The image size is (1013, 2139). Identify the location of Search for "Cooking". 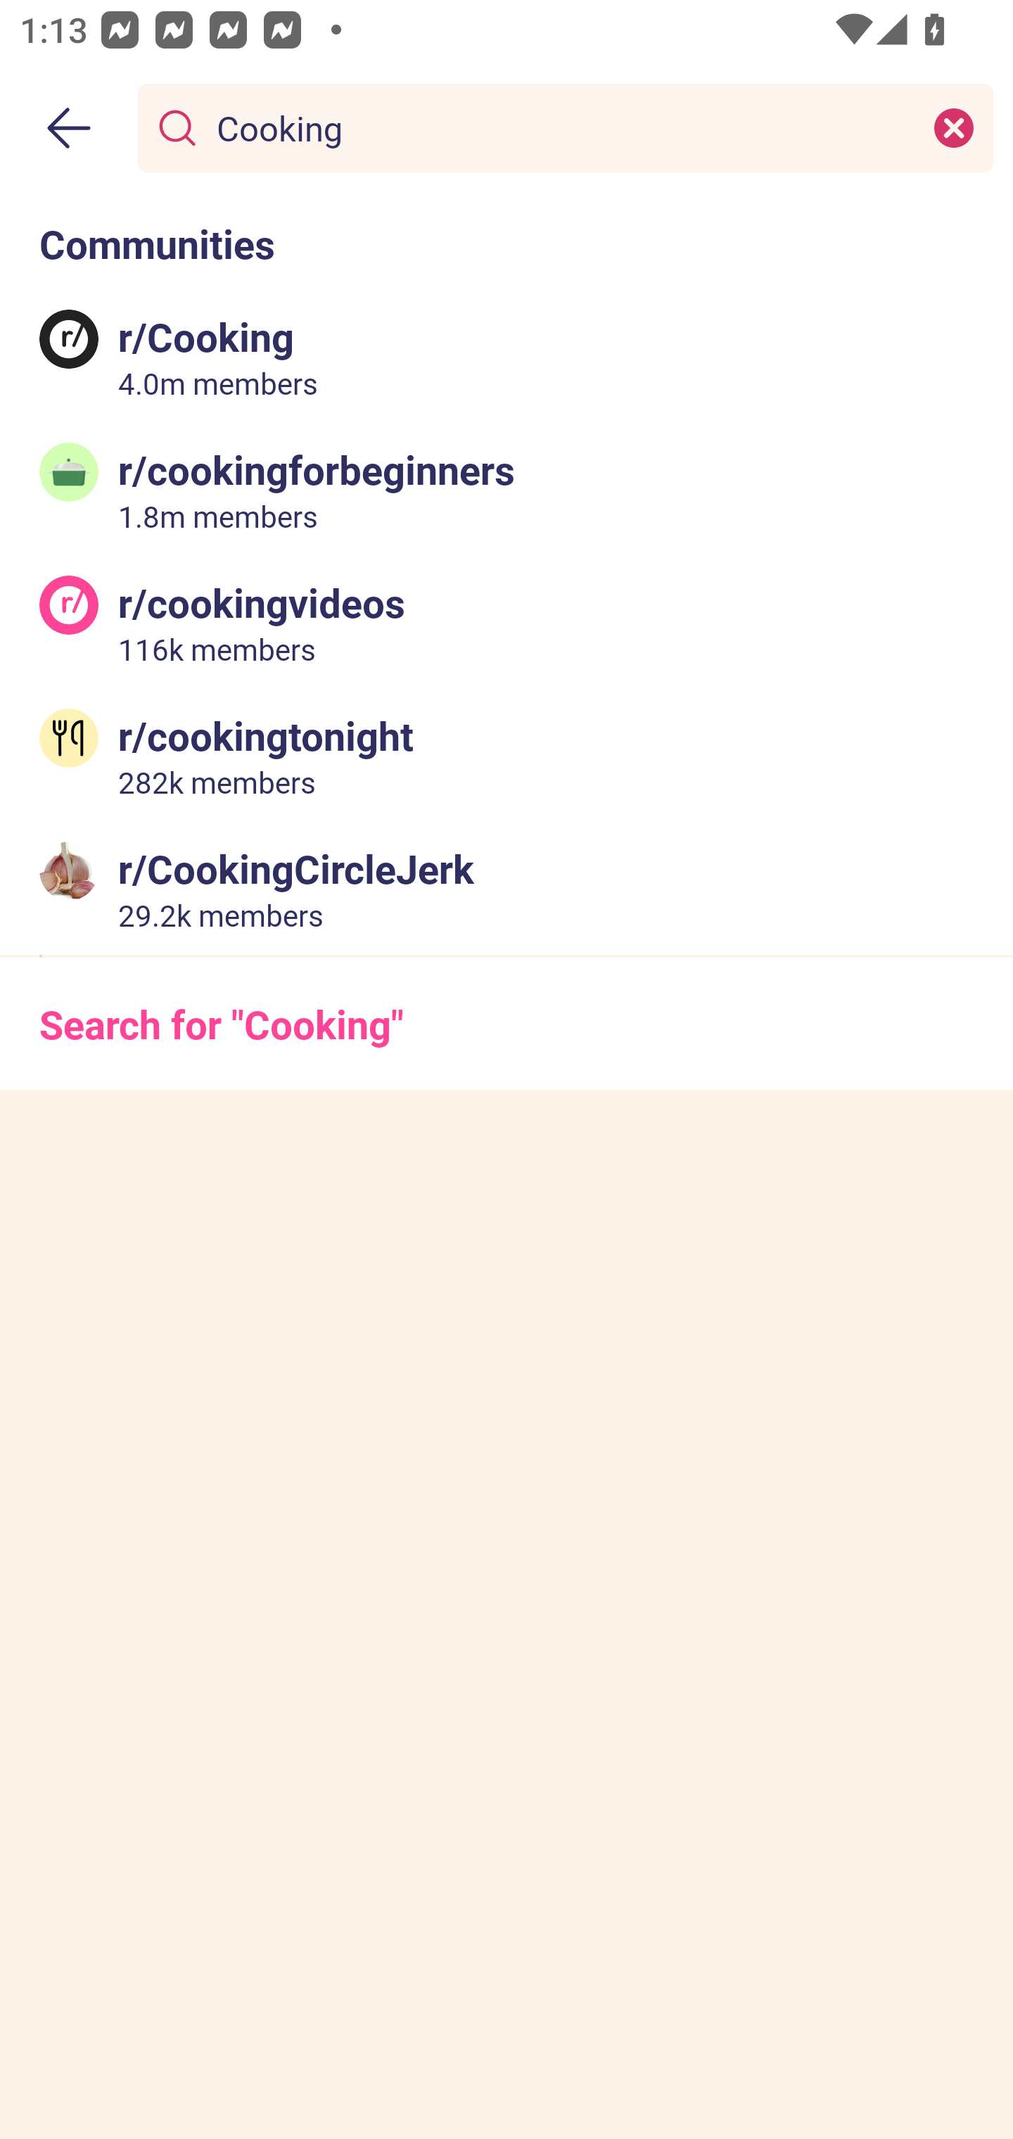
(507, 1024).